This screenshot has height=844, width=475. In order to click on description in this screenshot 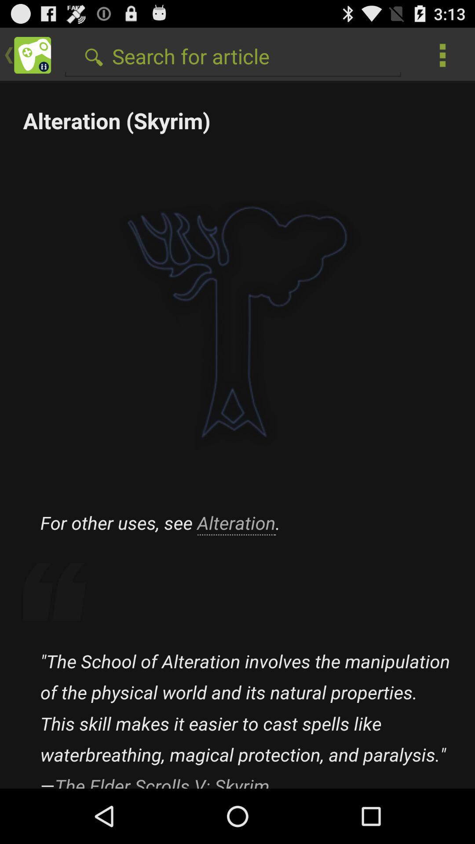, I will do `click(237, 436)`.